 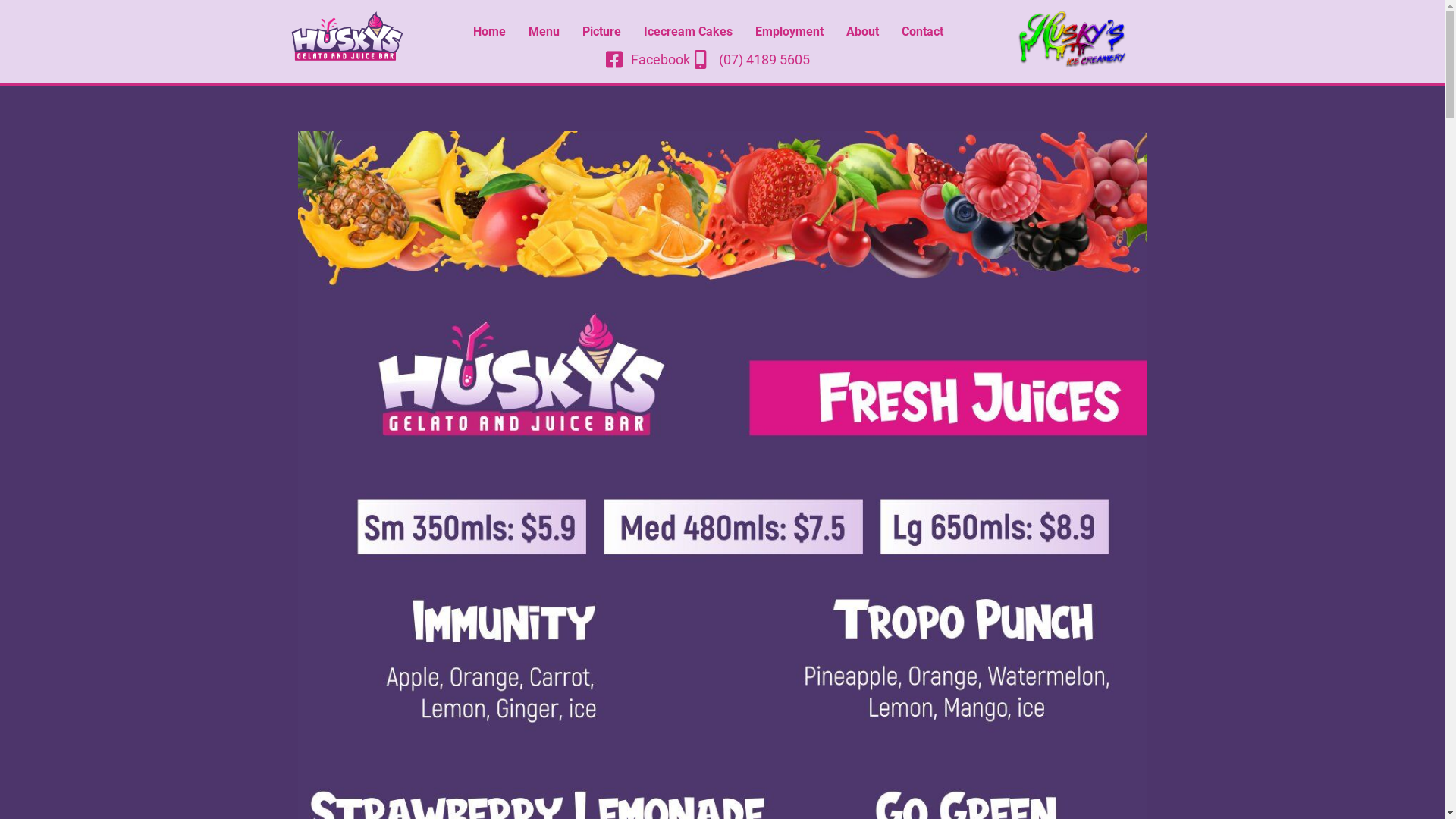 I want to click on Picture, so click(x=602, y=31).